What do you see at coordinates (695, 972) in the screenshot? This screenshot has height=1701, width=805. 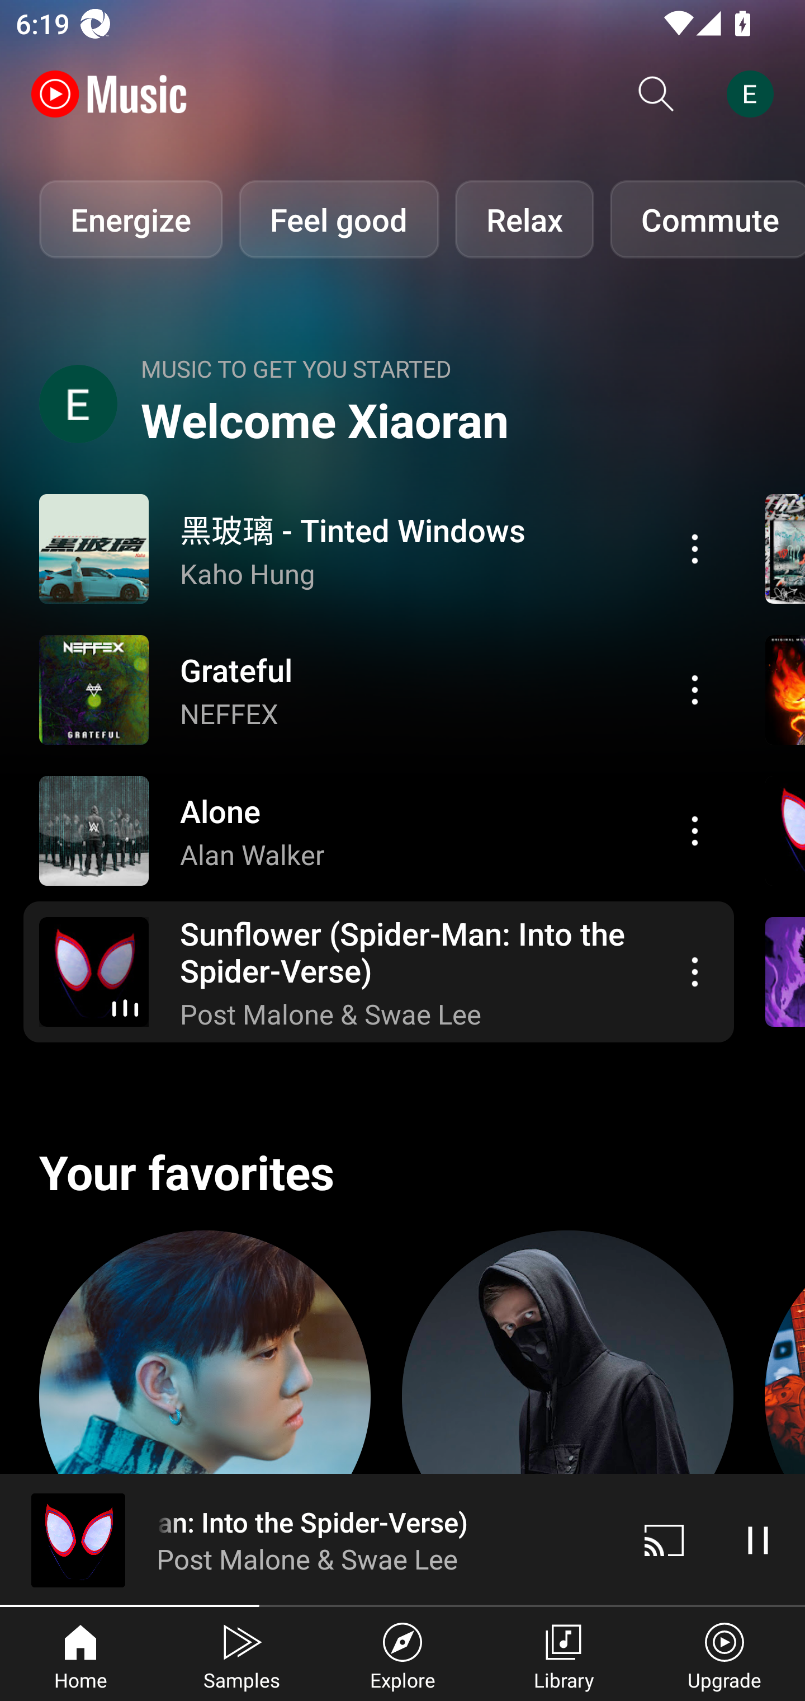 I see `Action menu` at bounding box center [695, 972].